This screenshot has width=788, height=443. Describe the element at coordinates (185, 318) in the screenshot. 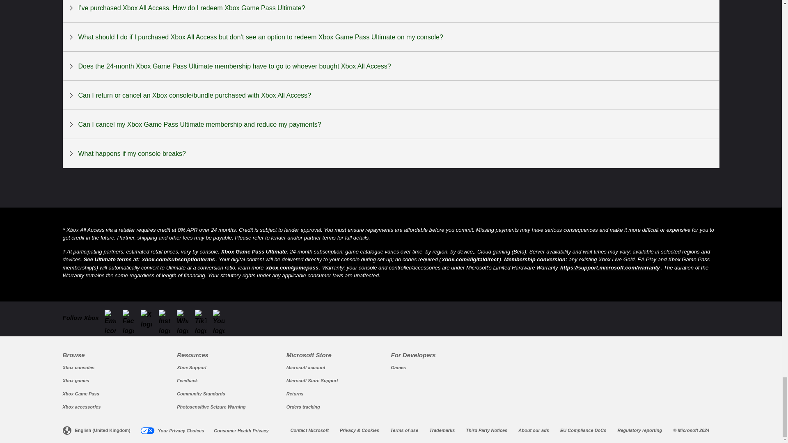

I see `WhatsApp` at that location.